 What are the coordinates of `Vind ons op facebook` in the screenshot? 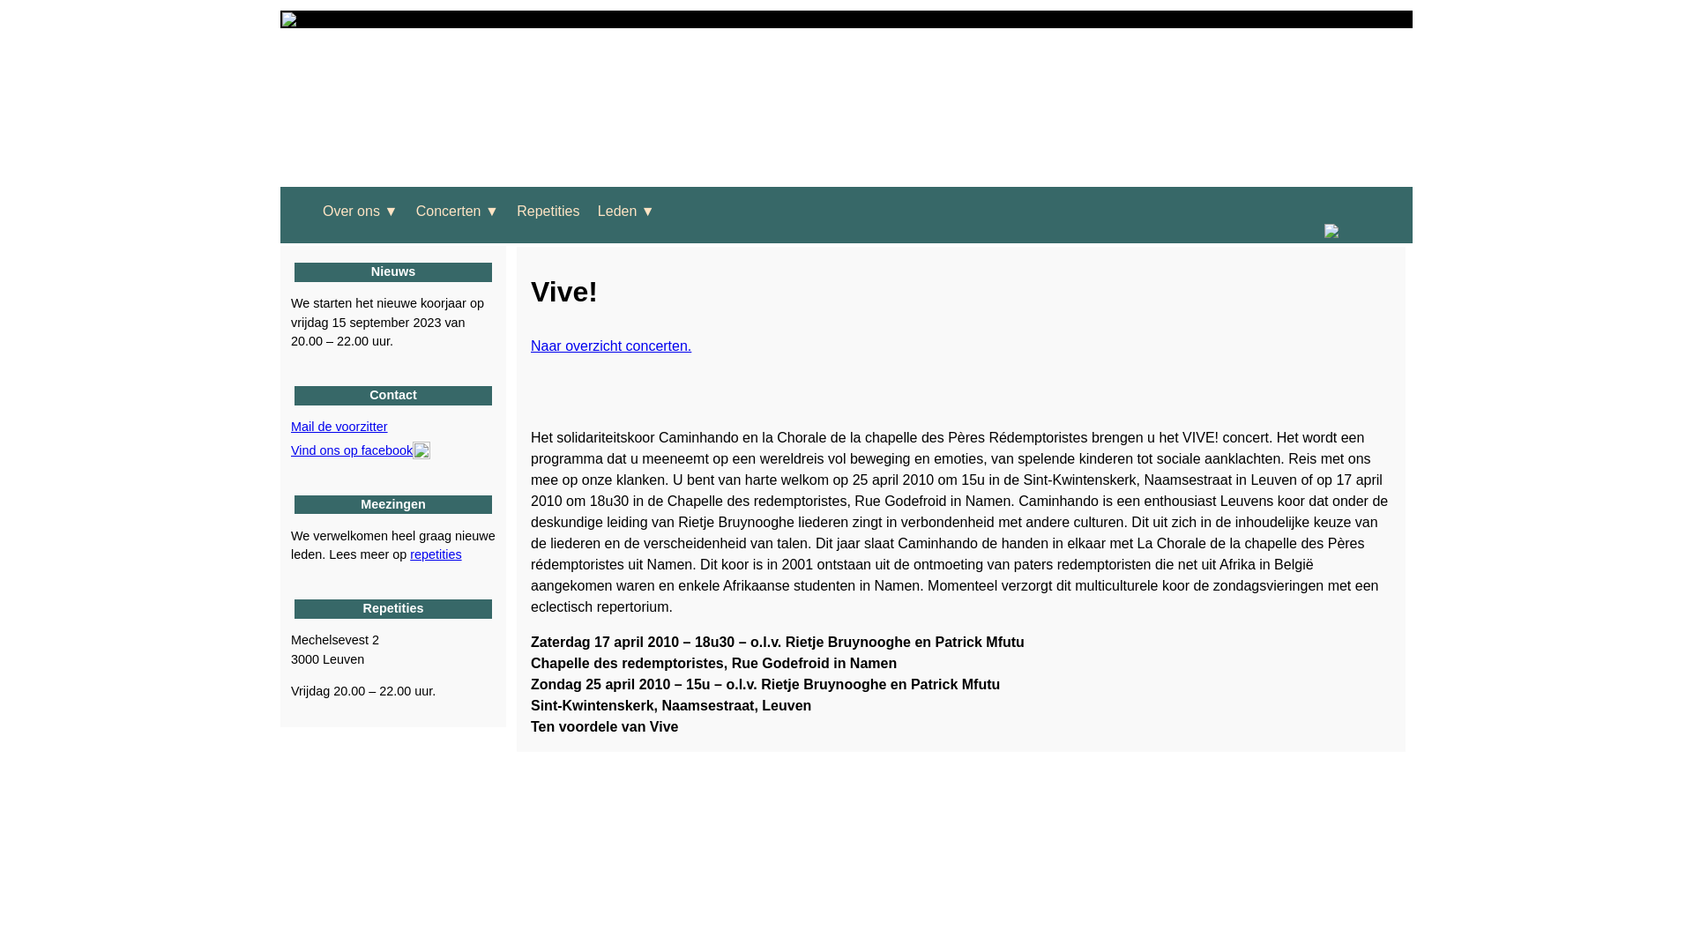 It's located at (361, 450).